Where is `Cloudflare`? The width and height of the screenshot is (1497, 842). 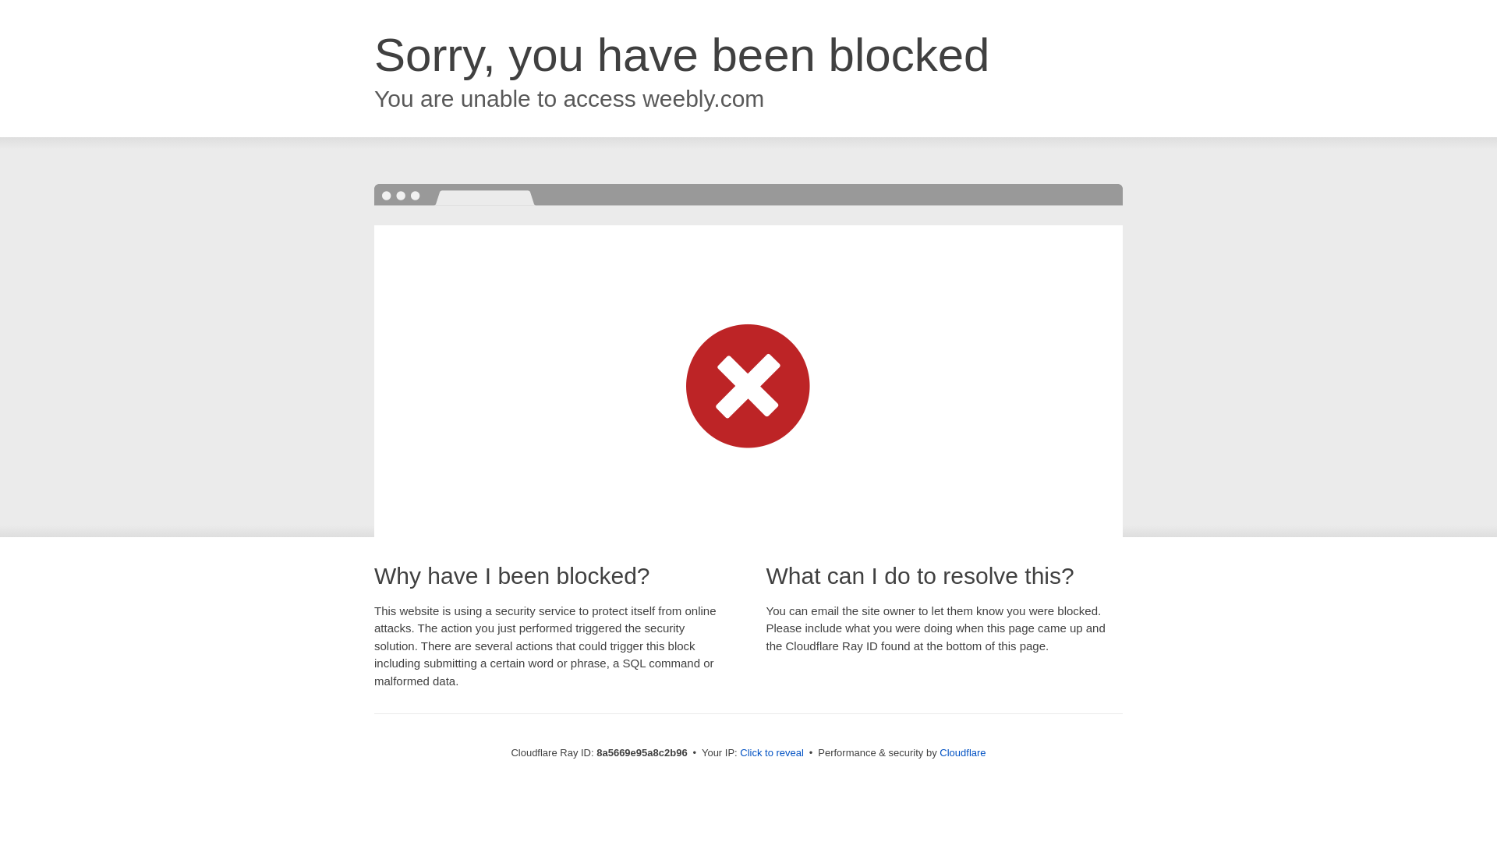
Cloudflare is located at coordinates (962, 752).